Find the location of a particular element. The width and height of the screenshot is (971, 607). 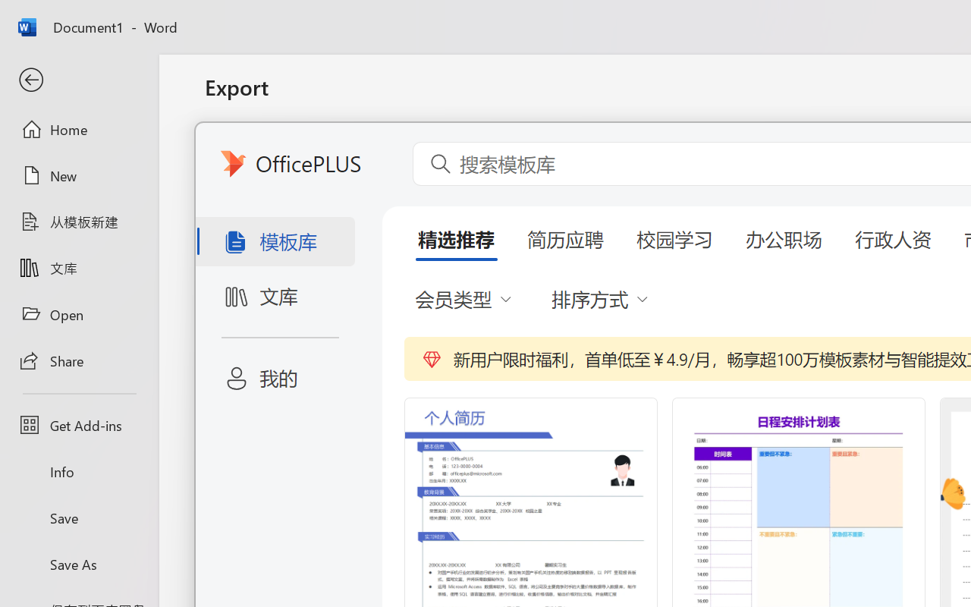

Save As is located at coordinates (79, 564).